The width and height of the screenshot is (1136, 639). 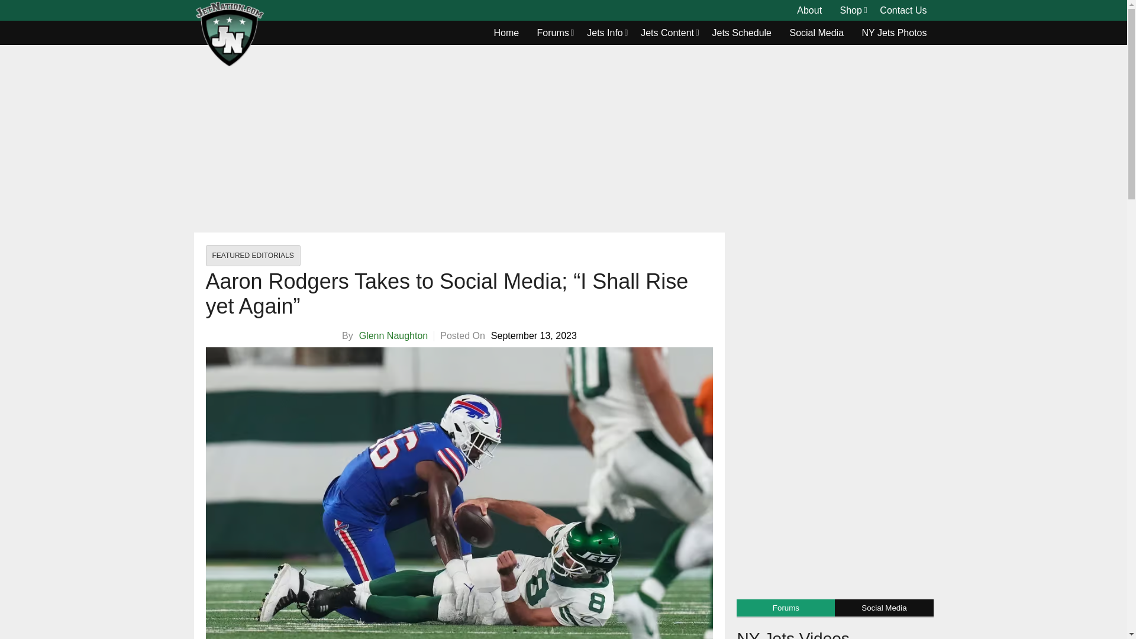 I want to click on NY Jets Social Media, so click(x=816, y=33).